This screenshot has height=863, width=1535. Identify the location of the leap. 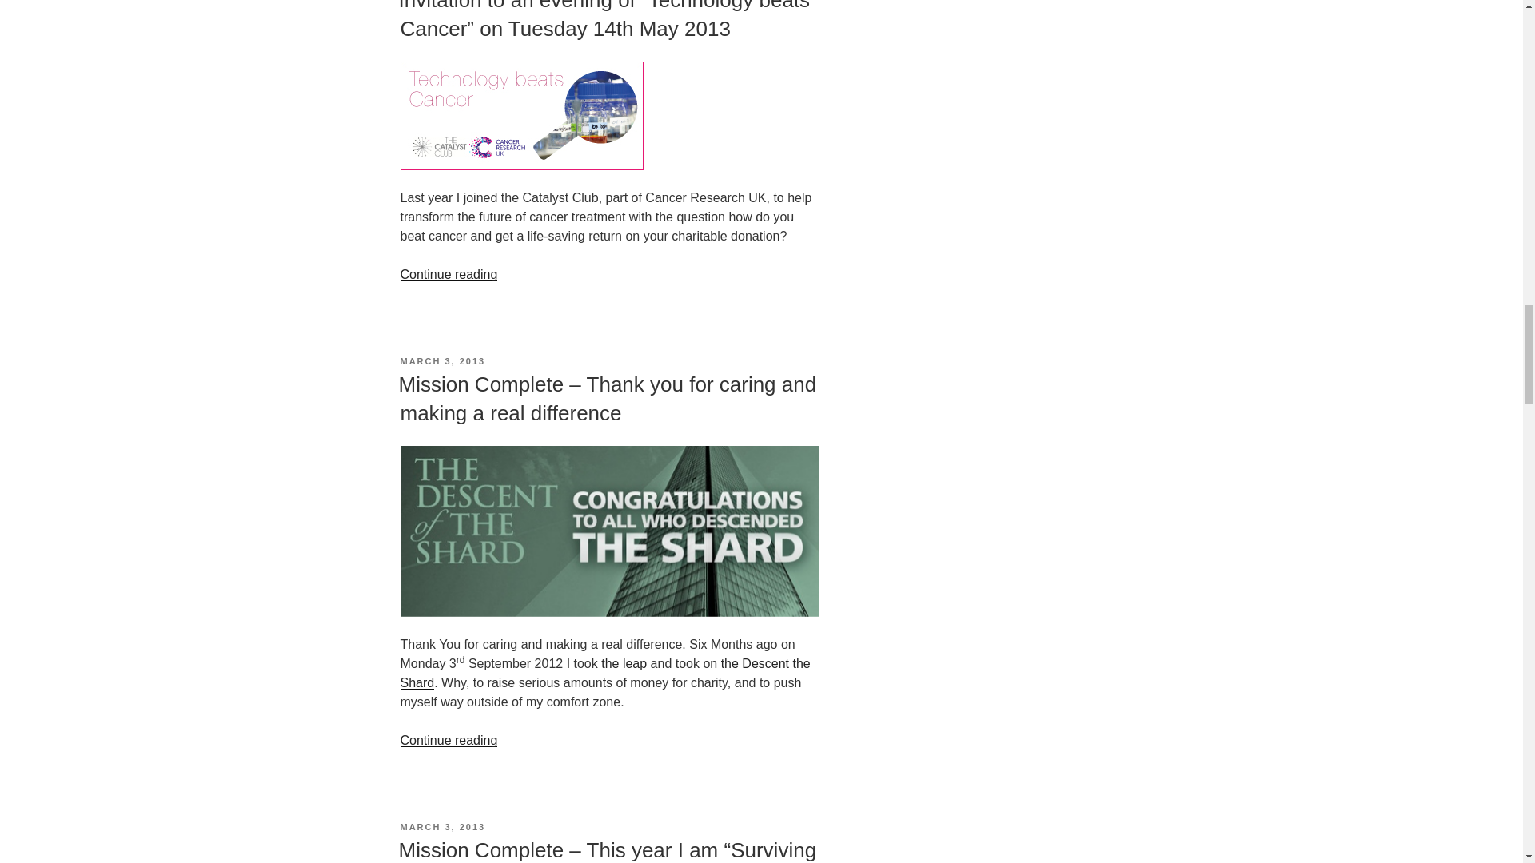
(624, 663).